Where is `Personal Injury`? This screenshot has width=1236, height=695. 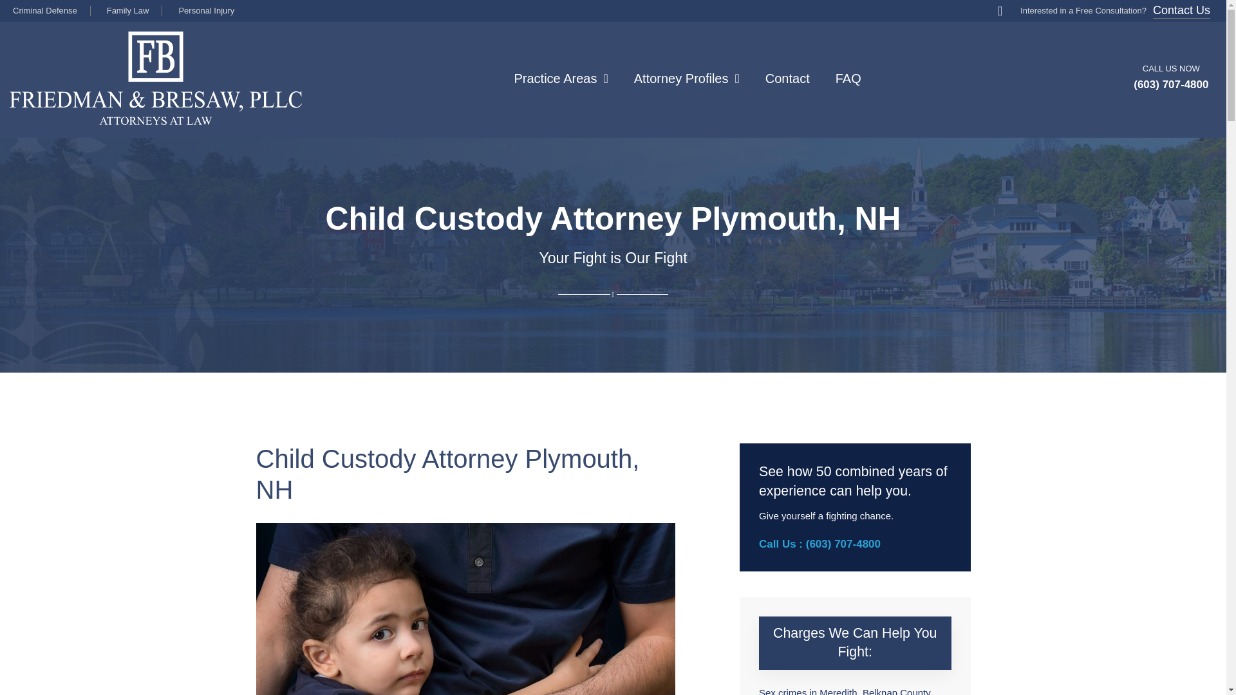
Personal Injury is located at coordinates (205, 10).